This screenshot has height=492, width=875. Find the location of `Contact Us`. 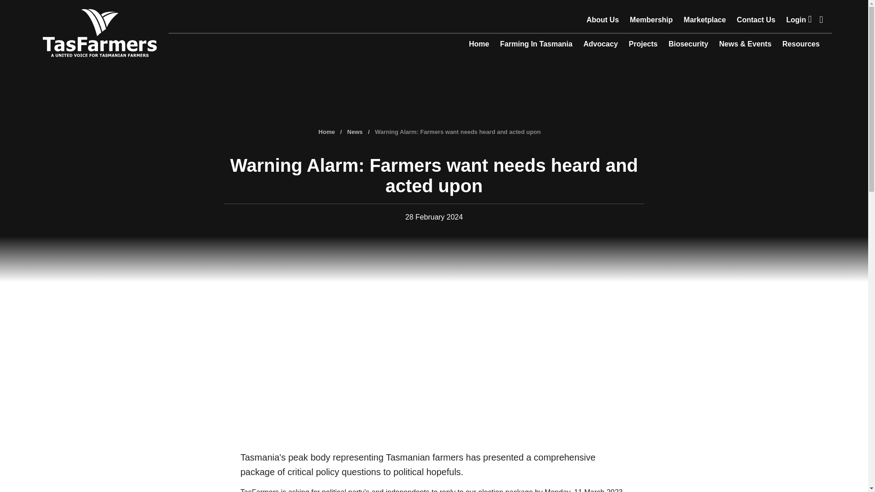

Contact Us is located at coordinates (756, 21).